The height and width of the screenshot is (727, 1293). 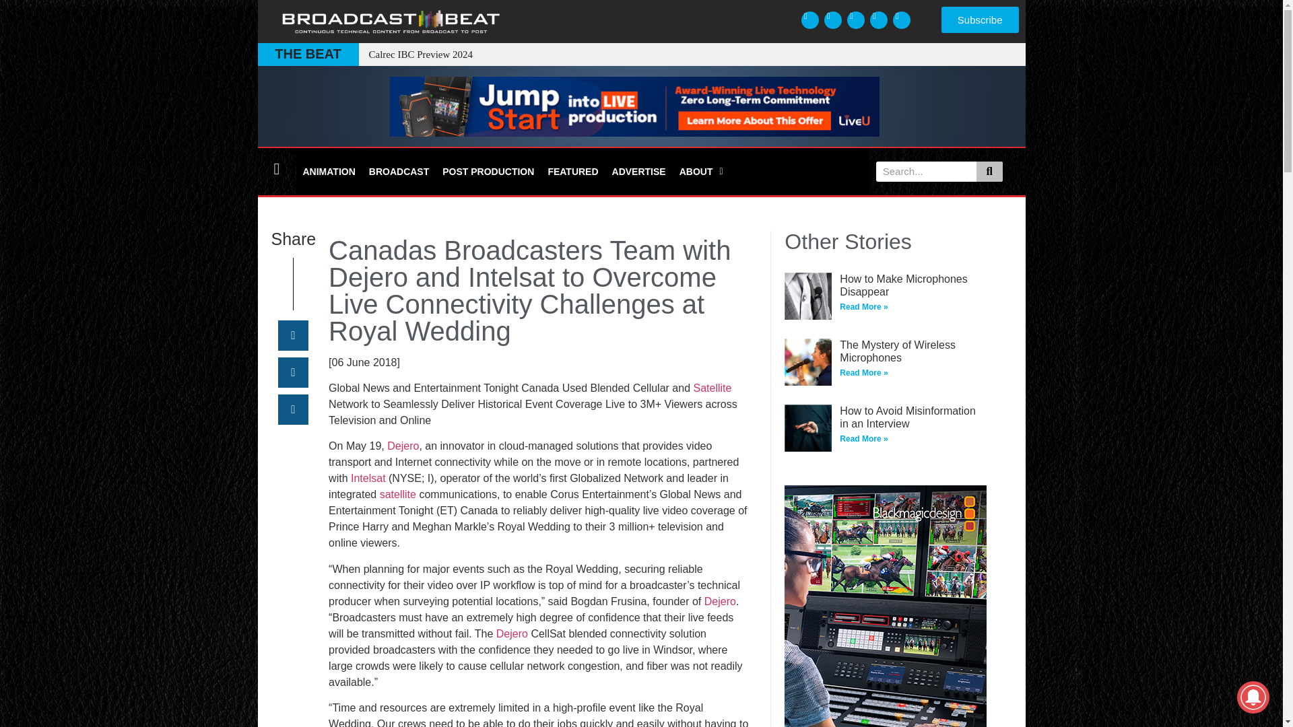 I want to click on Calrec IBC Preview 2024, so click(x=420, y=54).